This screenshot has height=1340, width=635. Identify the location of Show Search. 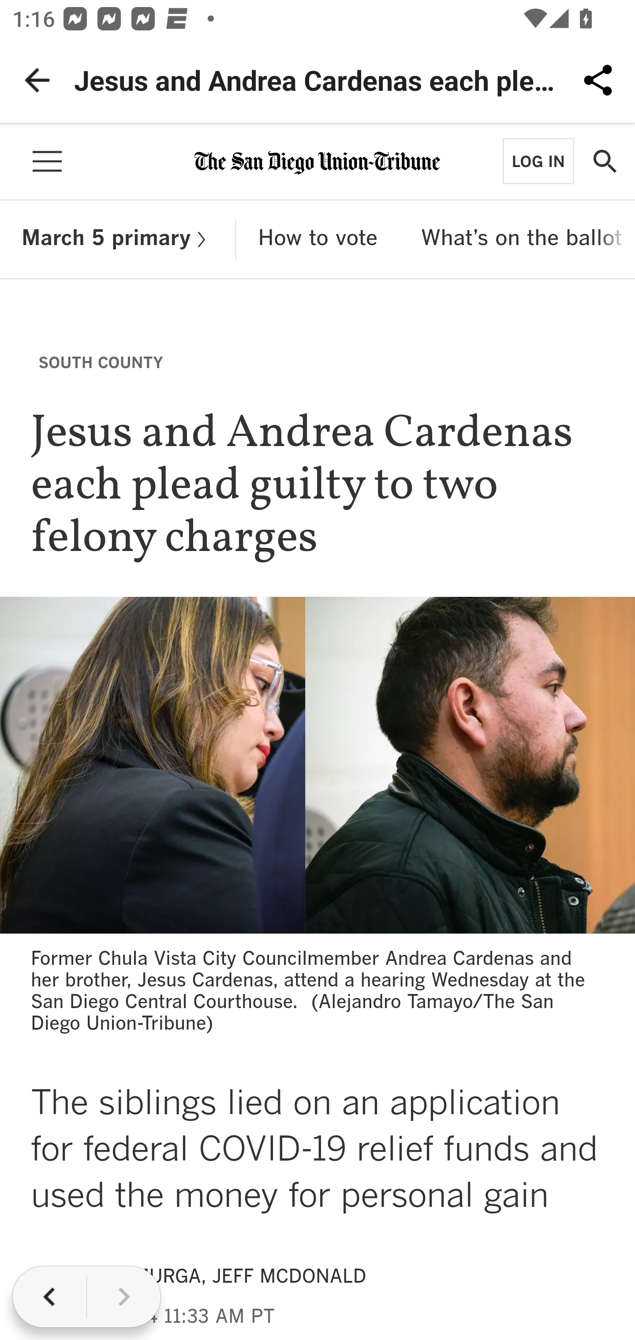
(604, 161).